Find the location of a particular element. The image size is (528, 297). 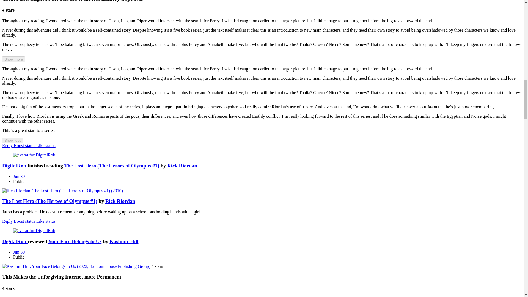

Public is located at coordinates (19, 182).